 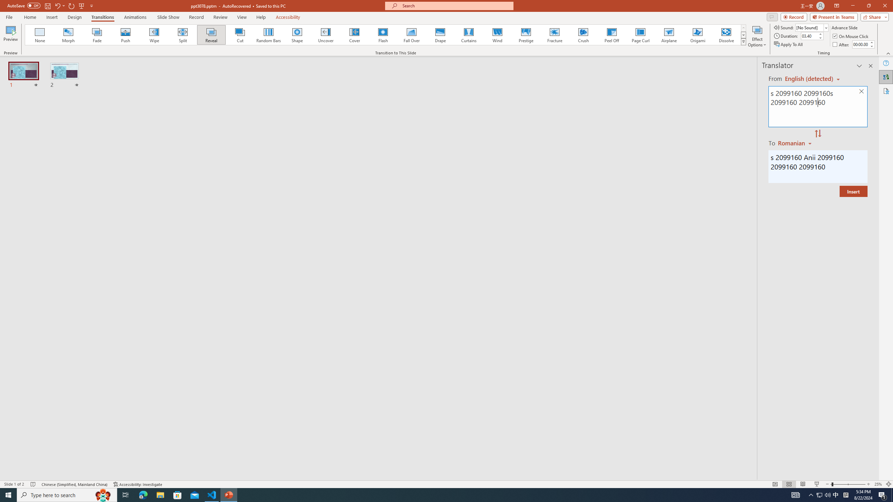 What do you see at coordinates (640, 35) in the screenshot?
I see `Page Curl` at bounding box center [640, 35].